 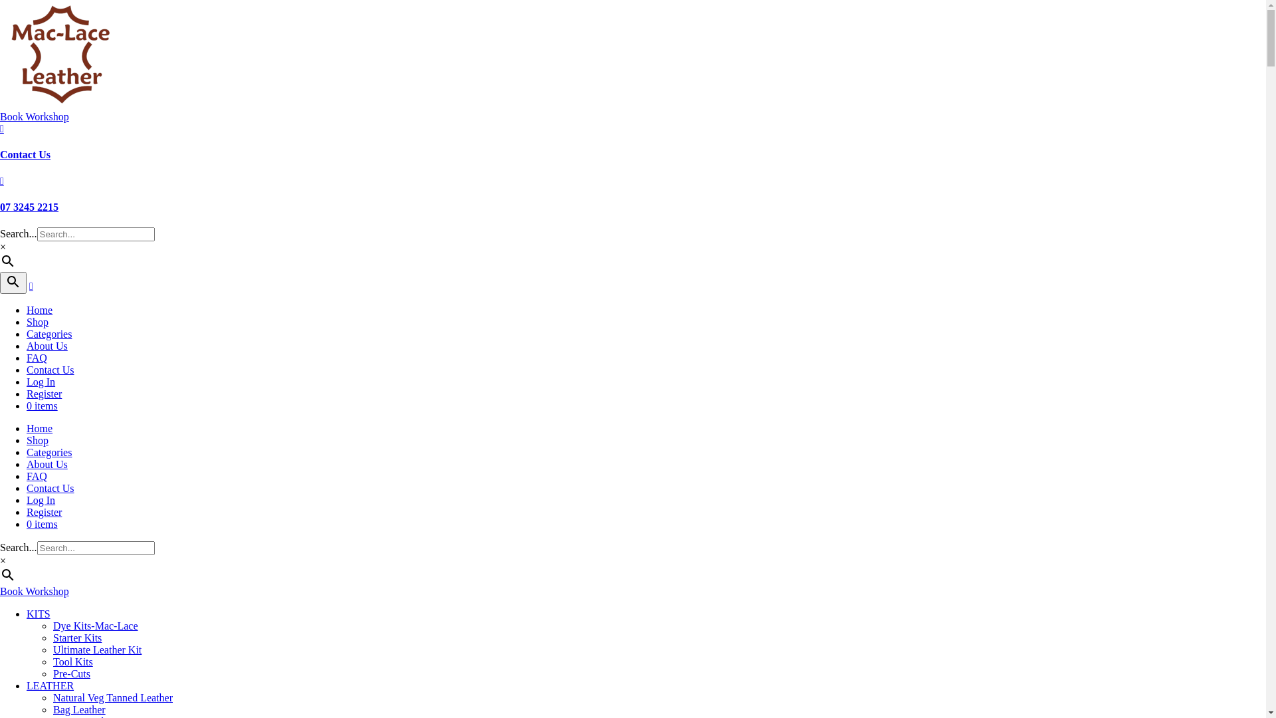 What do you see at coordinates (97, 650) in the screenshot?
I see `Ultimate Leather Kit` at bounding box center [97, 650].